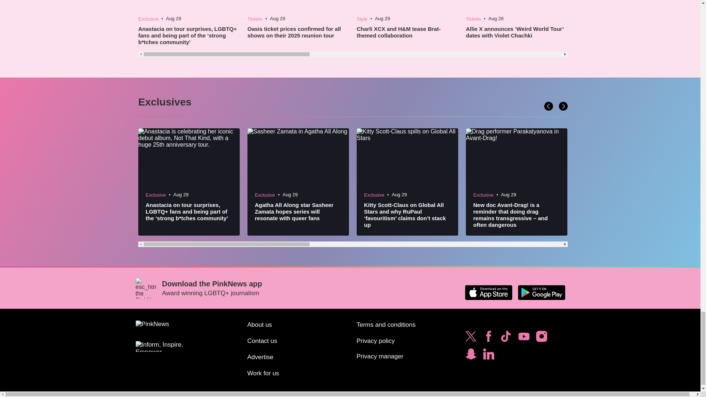 This screenshot has height=397, width=706. What do you see at coordinates (488, 293) in the screenshot?
I see `Download the PinkNews app on the Apple App Store` at bounding box center [488, 293].